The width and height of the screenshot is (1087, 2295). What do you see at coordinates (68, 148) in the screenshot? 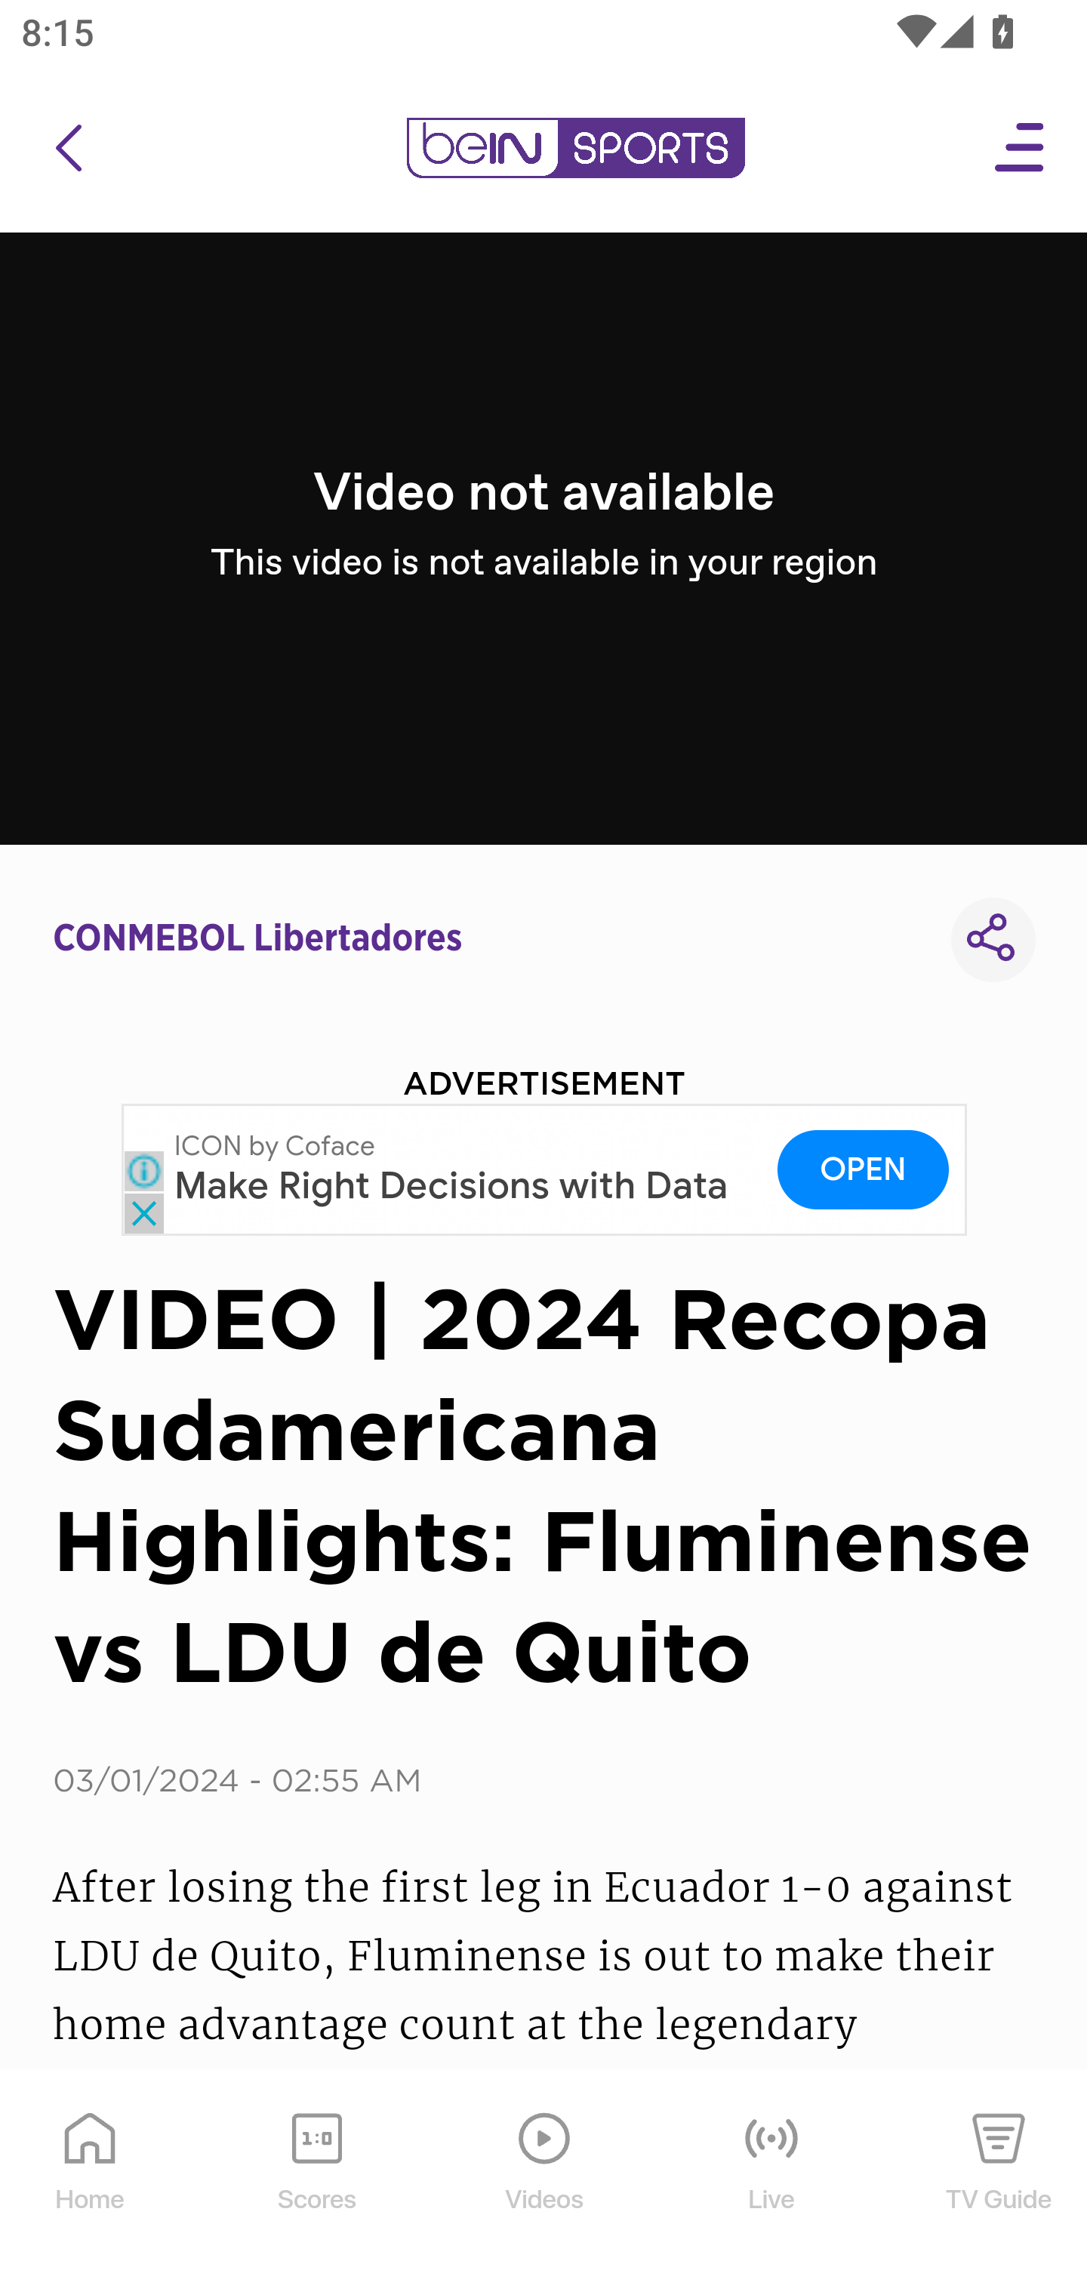
I see `icon back` at bounding box center [68, 148].